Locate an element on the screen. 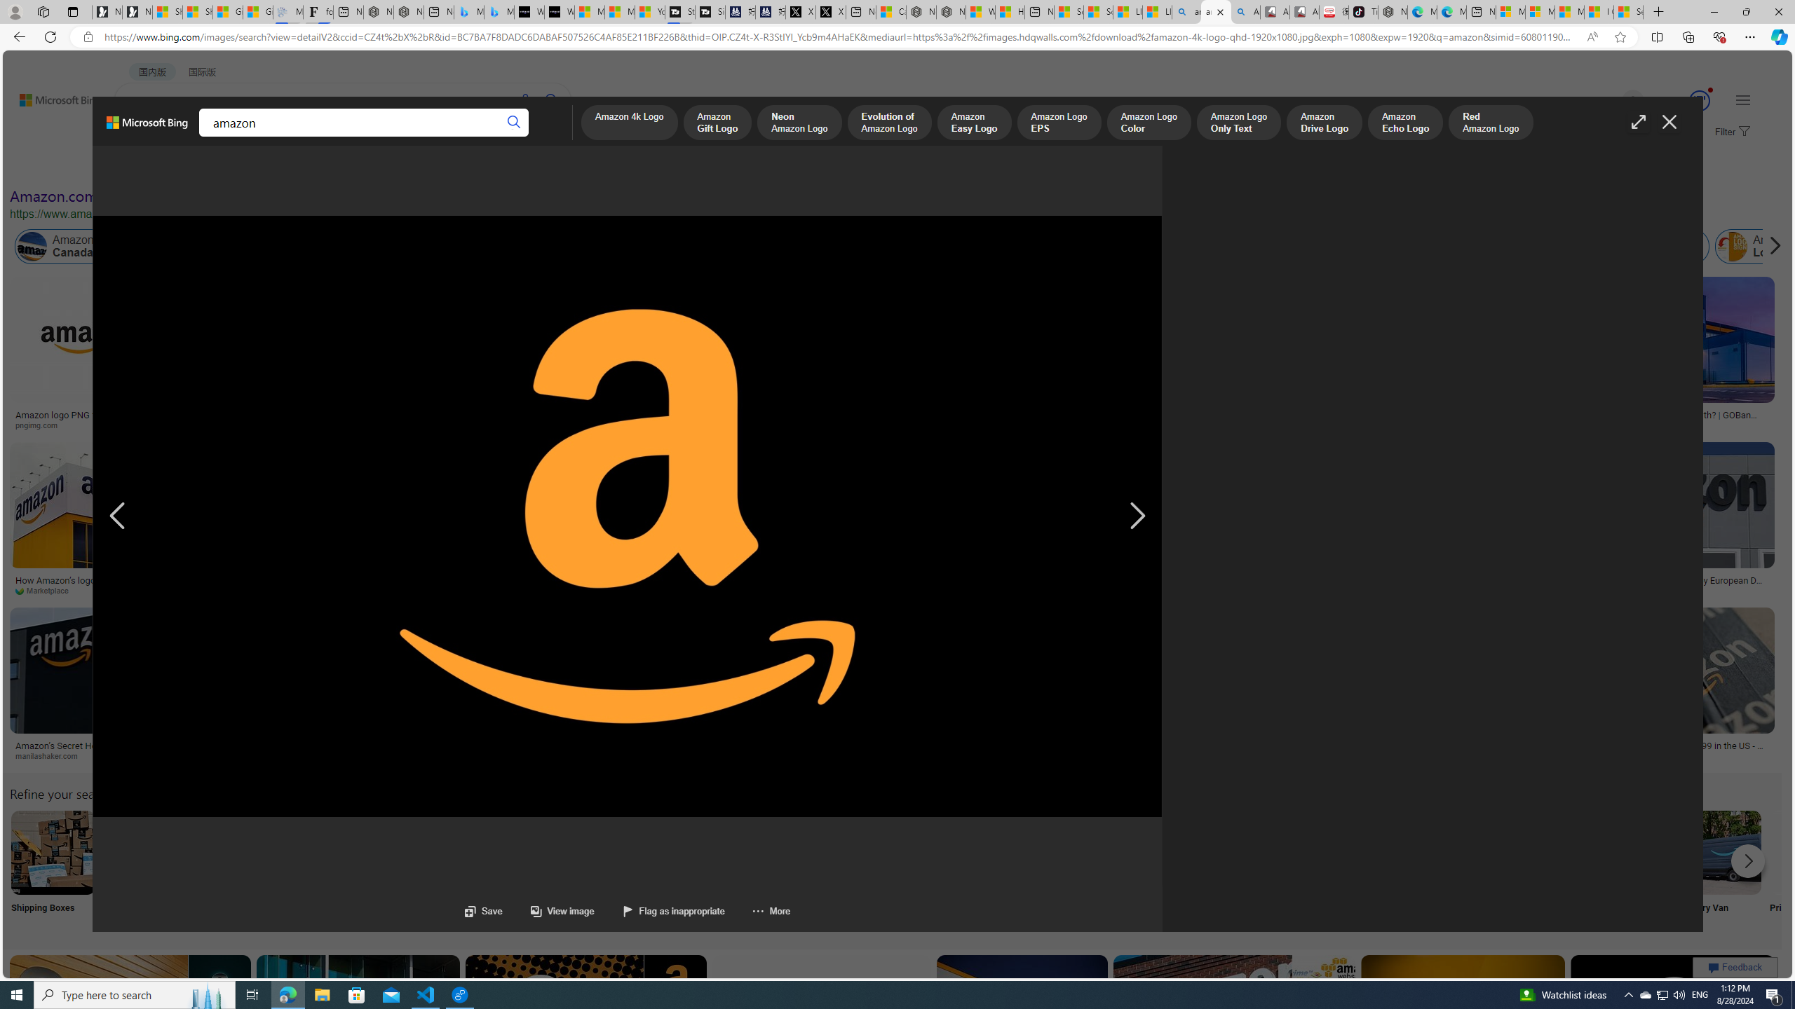  cordcuttersnews.com is located at coordinates (289, 755).